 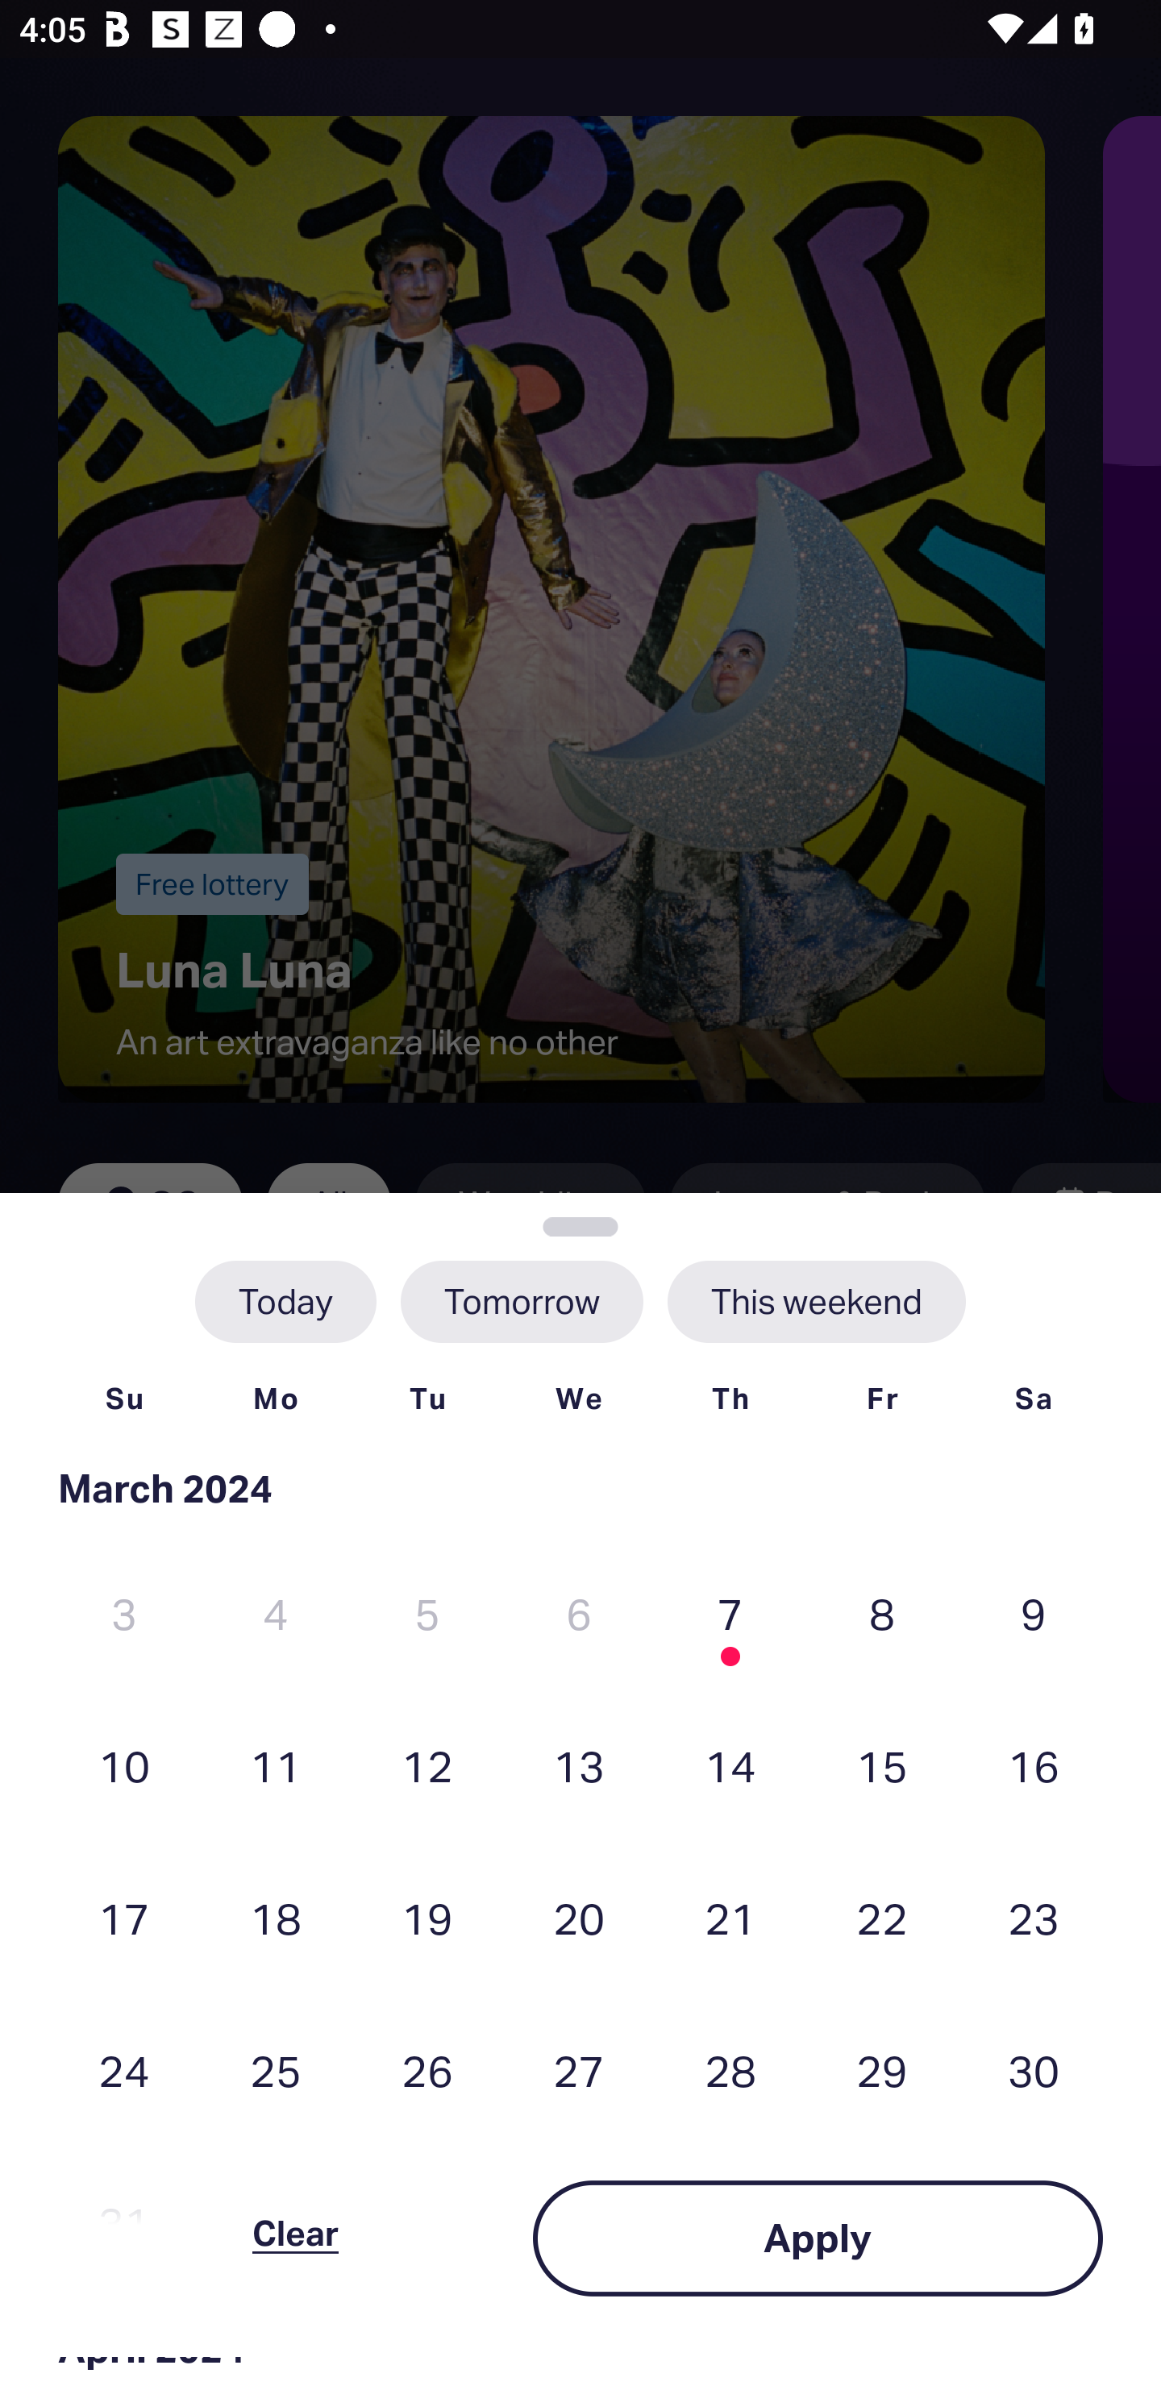 What do you see at coordinates (579, 1765) in the screenshot?
I see `13` at bounding box center [579, 1765].